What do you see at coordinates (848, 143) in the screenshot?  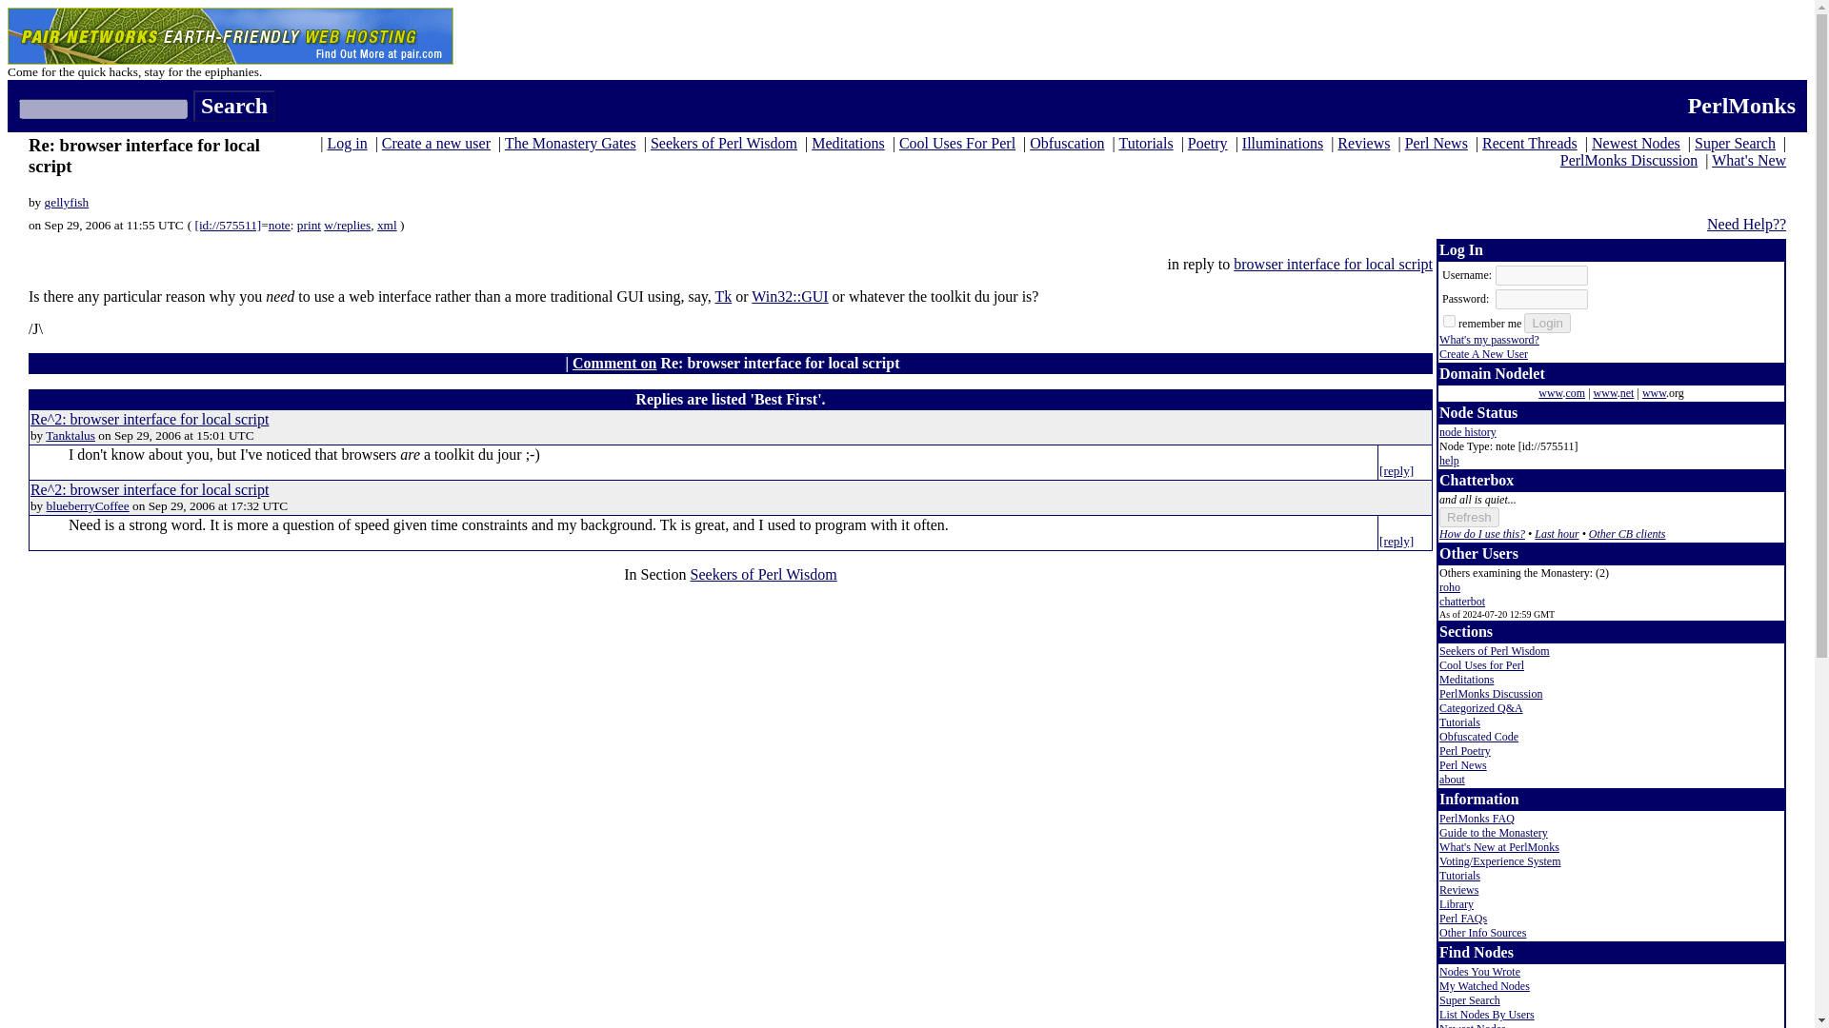 I see `Meditations` at bounding box center [848, 143].